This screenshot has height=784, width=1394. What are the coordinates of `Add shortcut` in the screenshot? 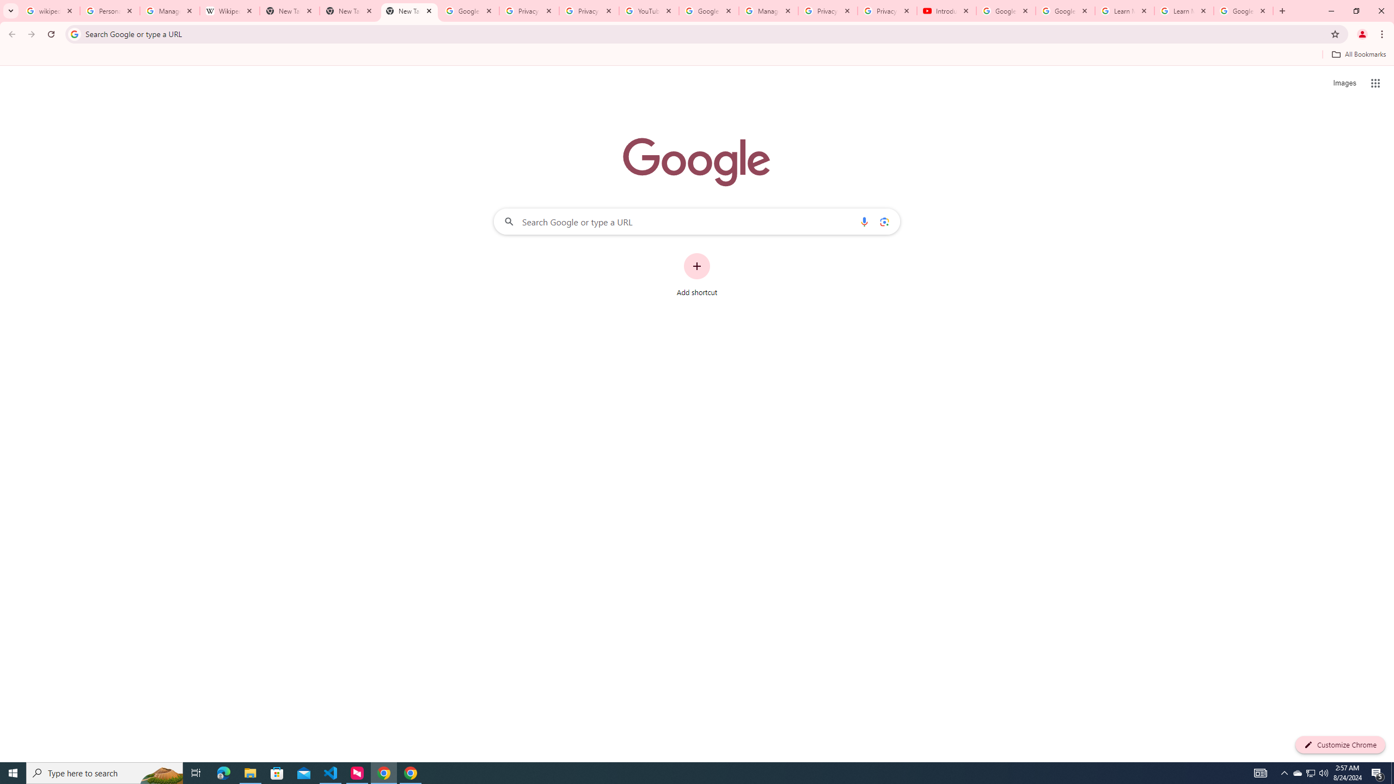 It's located at (697, 275).